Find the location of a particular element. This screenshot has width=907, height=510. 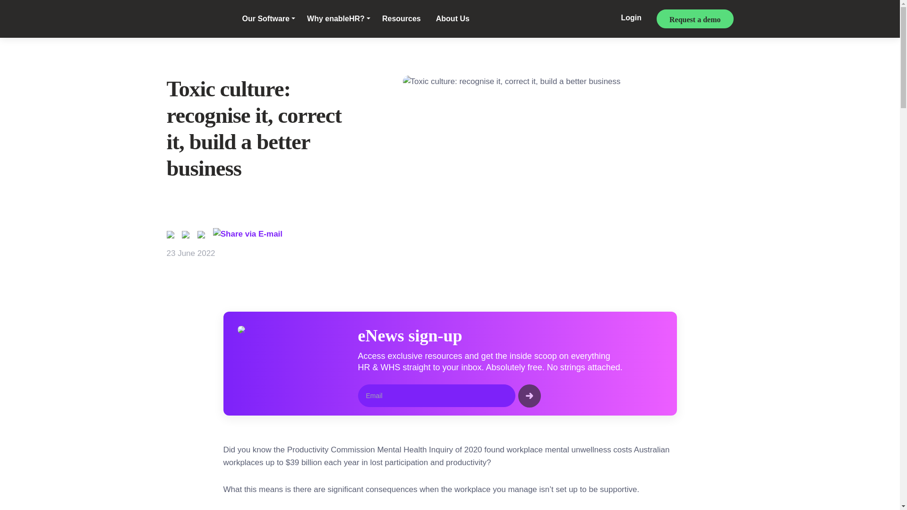

Our Software is located at coordinates (268, 19).